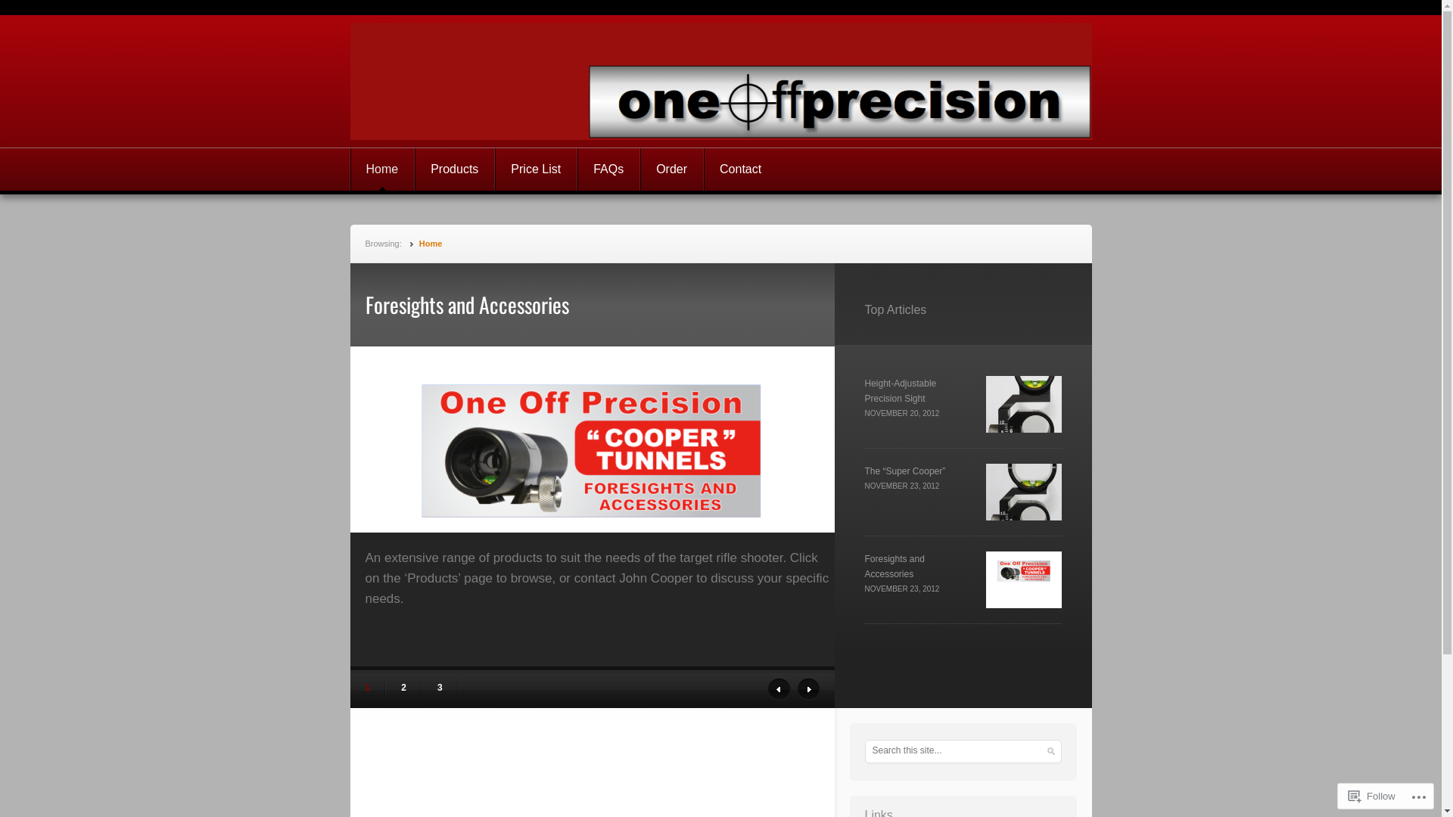 The image size is (1453, 817). I want to click on Products, so click(455, 169).